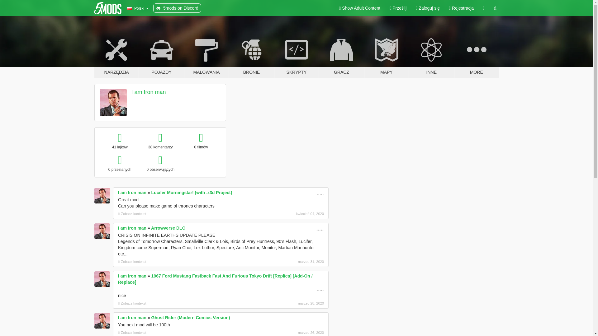 This screenshot has height=336, width=598. I want to click on   Polski, so click(137, 8).